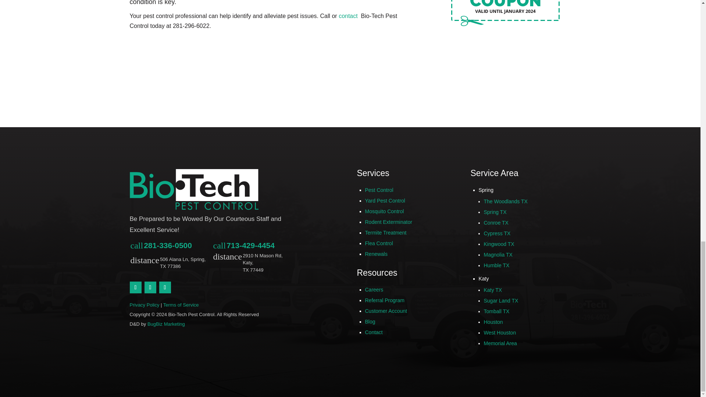 Image resolution: width=706 pixels, height=397 pixels. Describe the element at coordinates (150, 287) in the screenshot. I see `Follow on Facebook` at that location.